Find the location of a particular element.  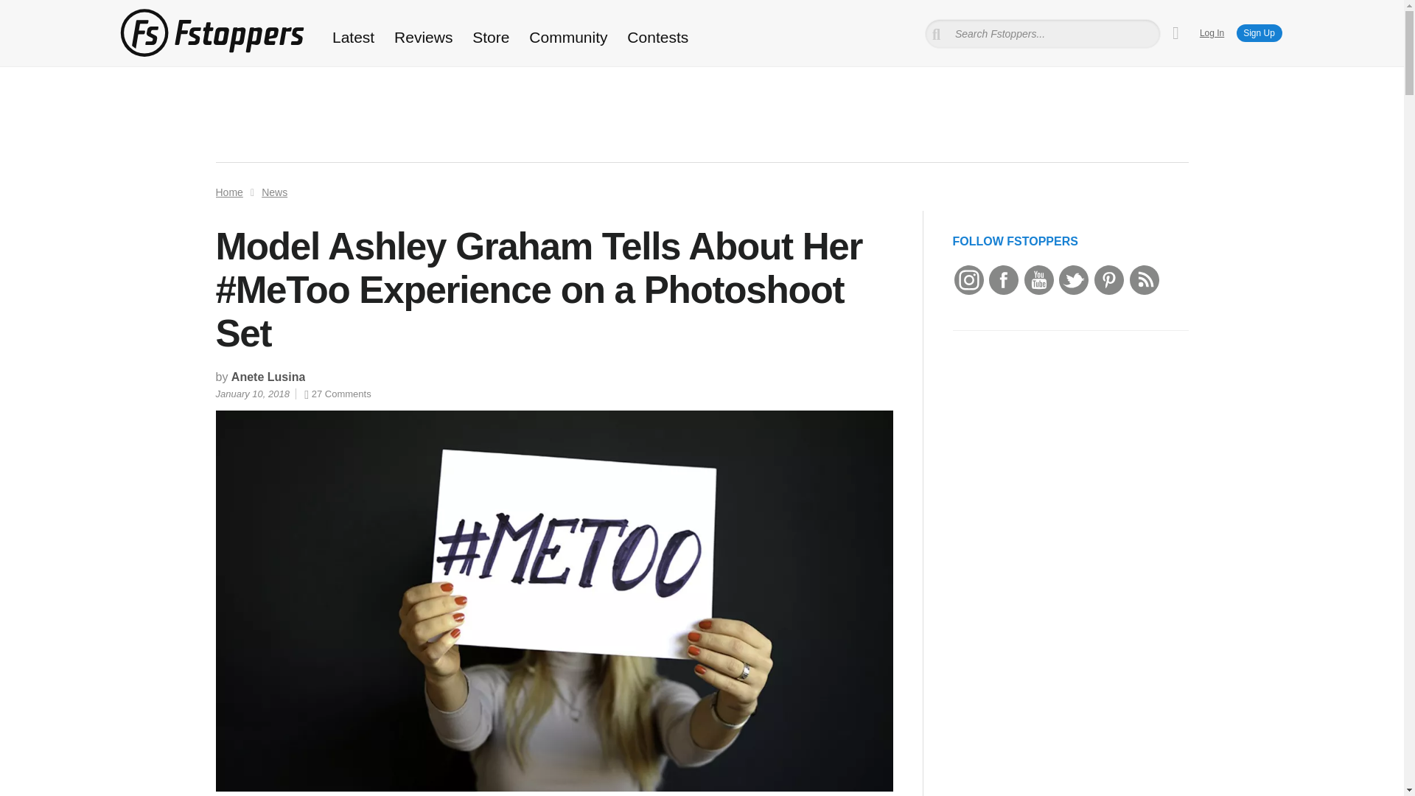

27 Comments is located at coordinates (338, 394).